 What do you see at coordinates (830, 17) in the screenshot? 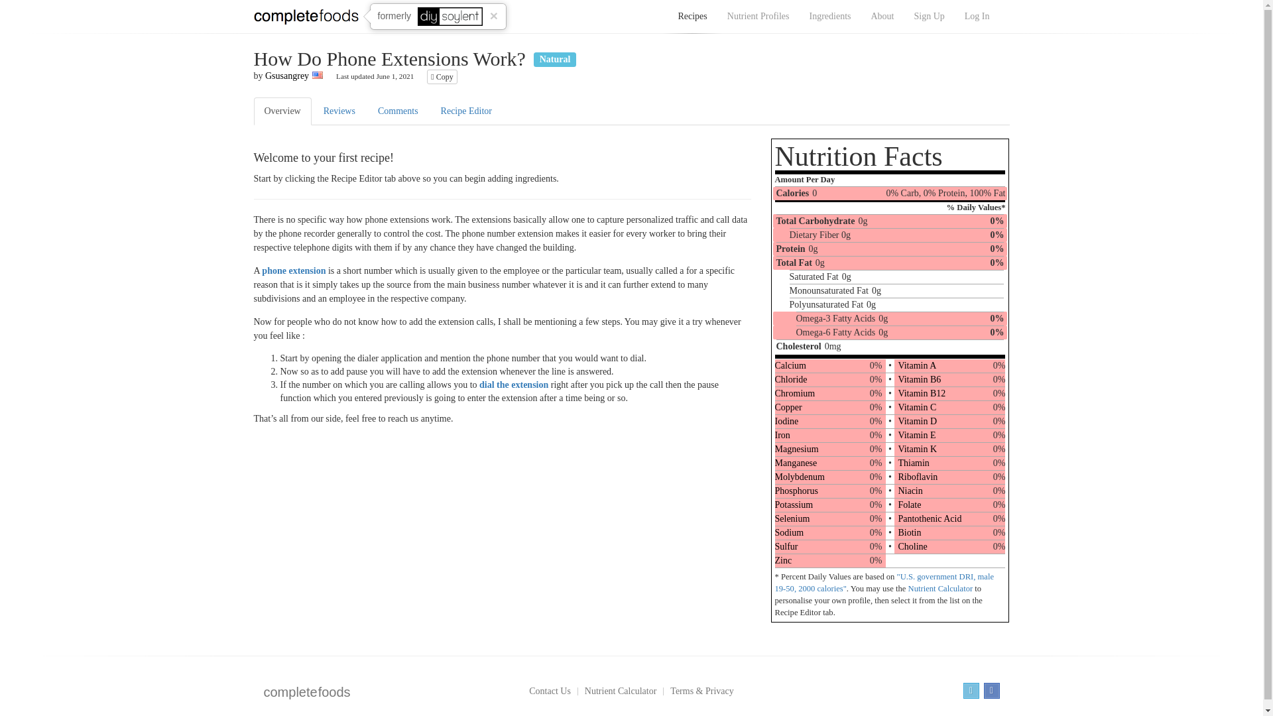
I see `Ingredients` at bounding box center [830, 17].